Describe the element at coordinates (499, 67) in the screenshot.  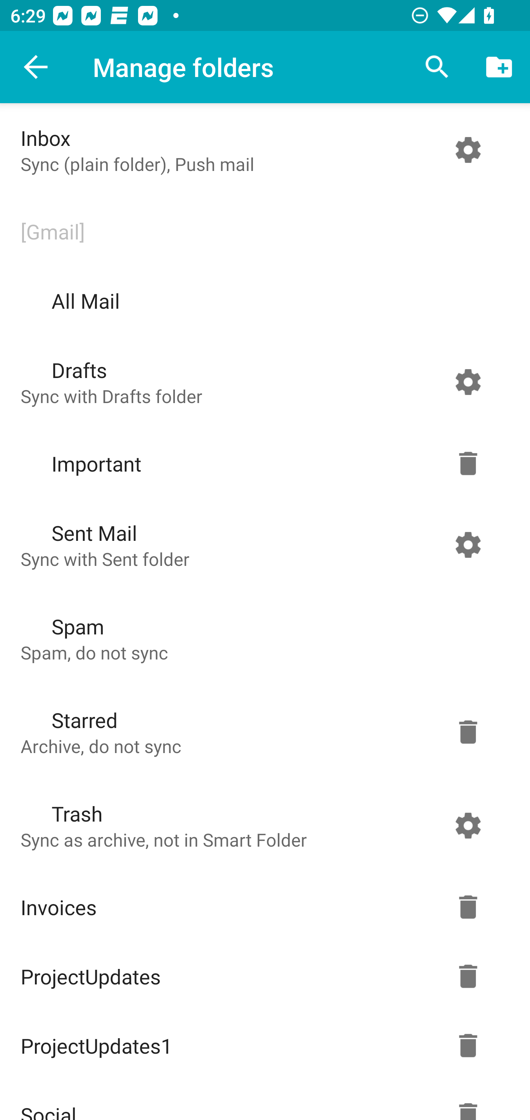
I see `Create folder` at that location.